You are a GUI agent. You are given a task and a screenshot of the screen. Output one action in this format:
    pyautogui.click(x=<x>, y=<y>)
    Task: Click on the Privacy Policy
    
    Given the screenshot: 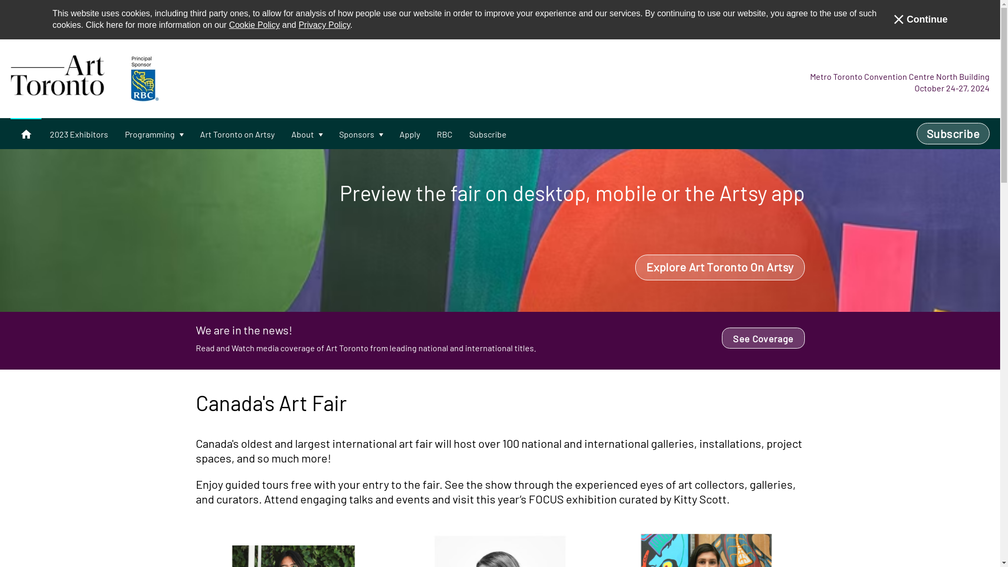 What is the action you would take?
    pyautogui.click(x=324, y=25)
    